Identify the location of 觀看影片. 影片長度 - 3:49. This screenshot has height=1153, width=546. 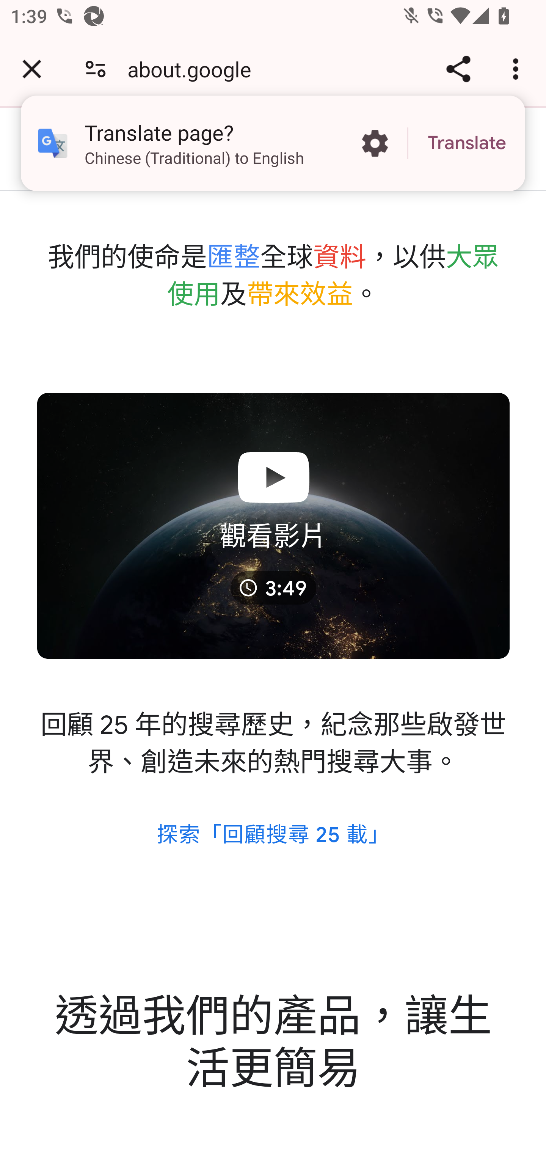
(274, 526).